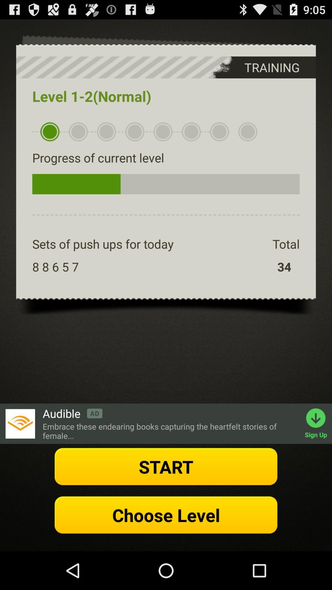 Image resolution: width=332 pixels, height=590 pixels. I want to click on click on the fifth circle, so click(163, 132).